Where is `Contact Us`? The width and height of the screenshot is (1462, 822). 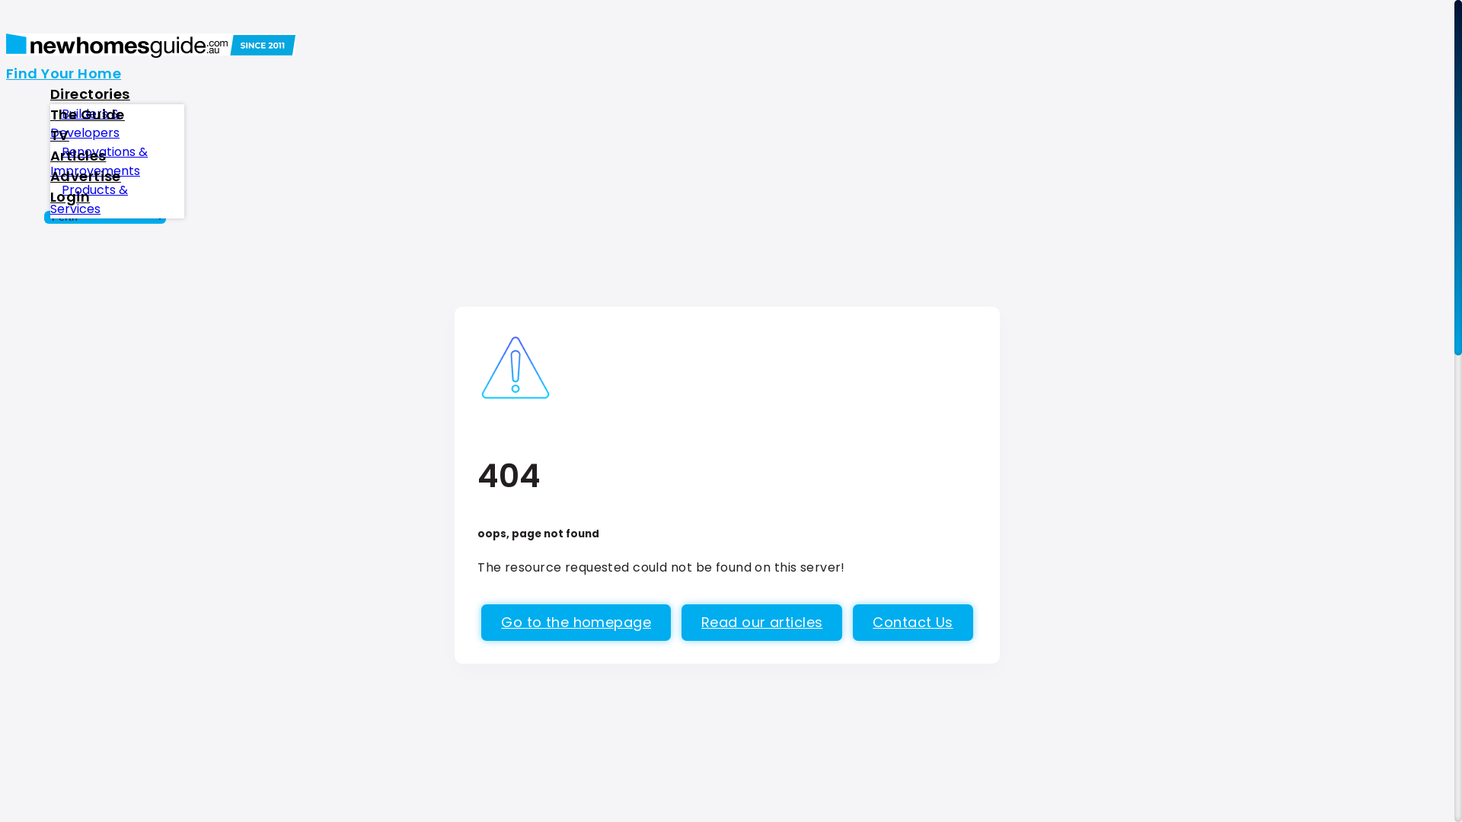
Contact Us is located at coordinates (912, 623).